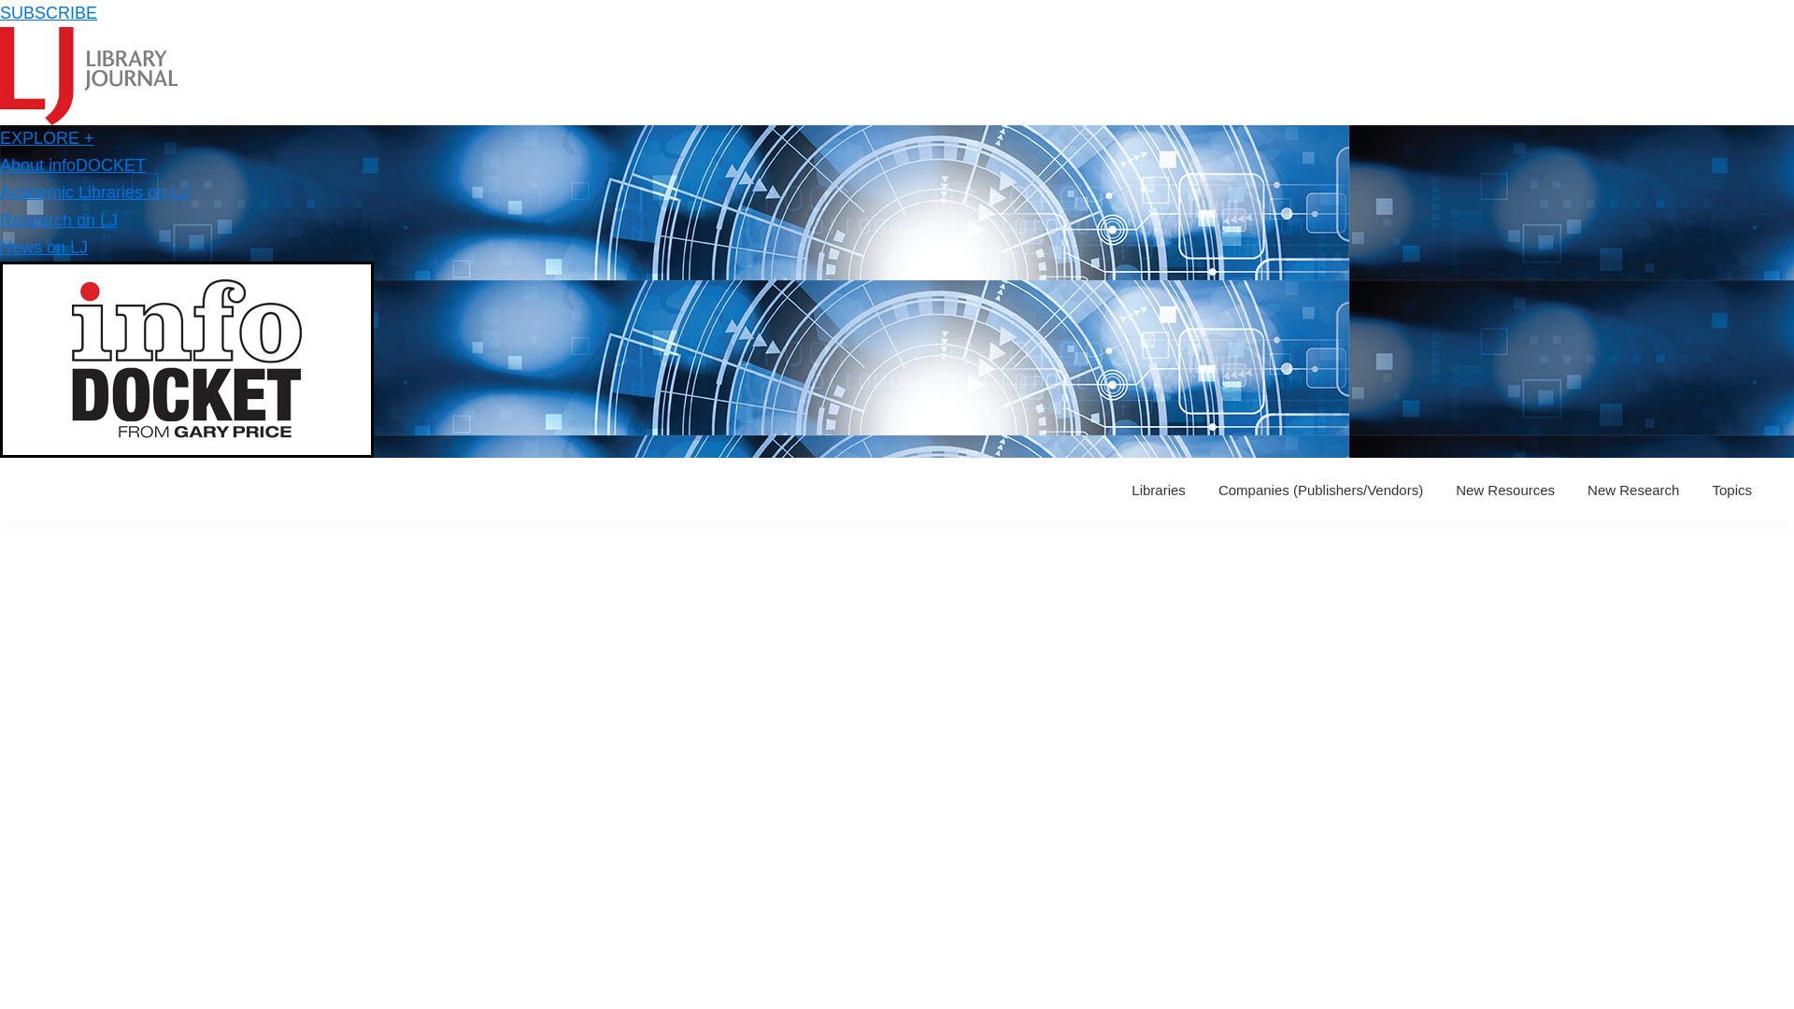  What do you see at coordinates (1159, 490) in the screenshot?
I see `Libraries` at bounding box center [1159, 490].